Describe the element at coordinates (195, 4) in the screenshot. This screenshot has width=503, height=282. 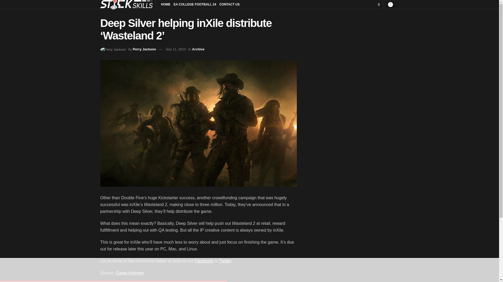
I see `EA COLLEGE FOOTBALL 24` at that location.